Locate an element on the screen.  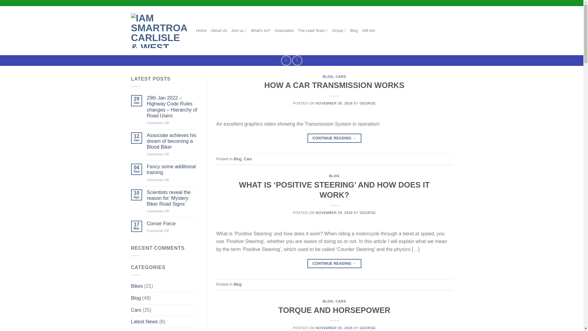
Join us is located at coordinates (239, 30).